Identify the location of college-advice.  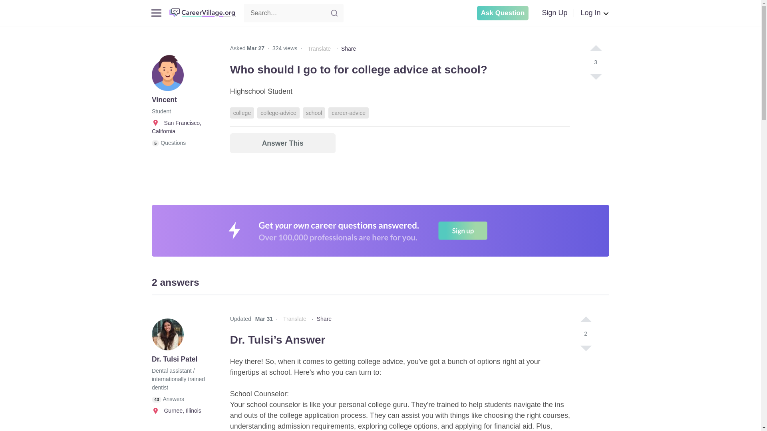
(278, 113).